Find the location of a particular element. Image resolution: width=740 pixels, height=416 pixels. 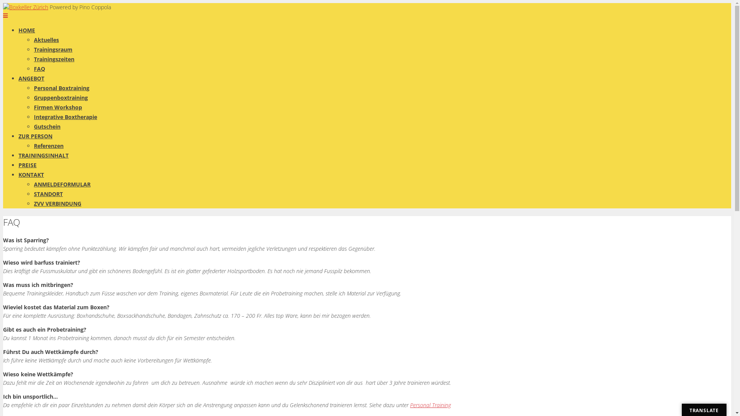

Aktuelles is located at coordinates (46, 40).